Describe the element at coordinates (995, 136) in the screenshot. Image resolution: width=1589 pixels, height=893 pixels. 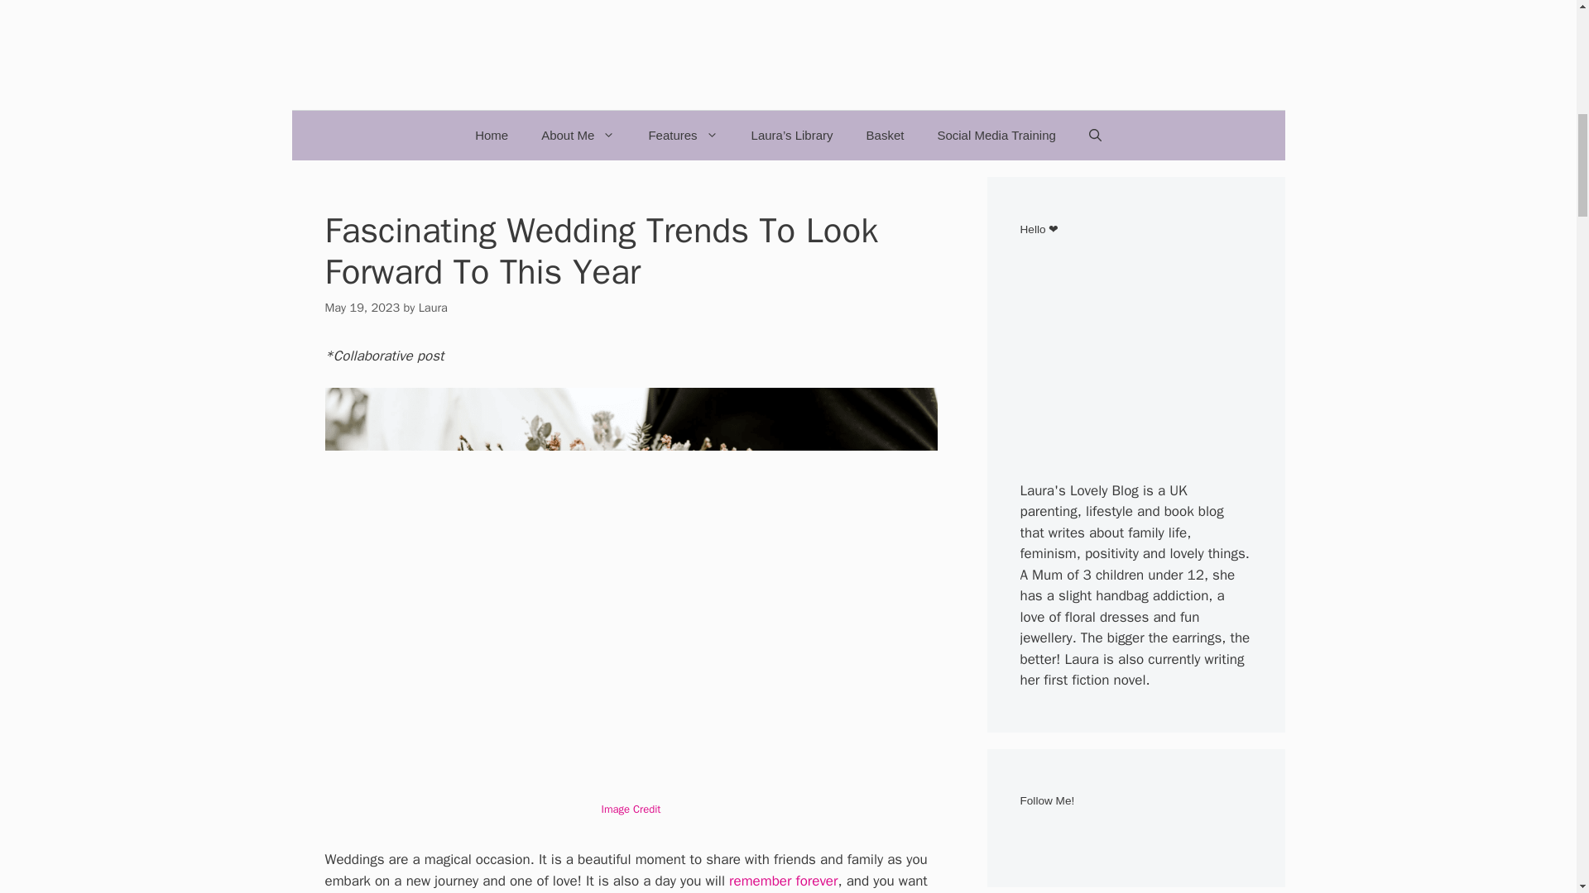
I see `Social Media Training` at that location.